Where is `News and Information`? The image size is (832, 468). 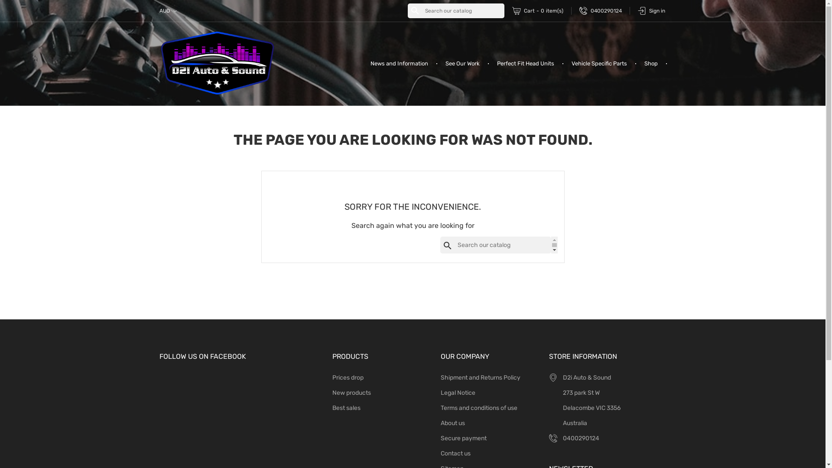 News and Information is located at coordinates (399, 64).